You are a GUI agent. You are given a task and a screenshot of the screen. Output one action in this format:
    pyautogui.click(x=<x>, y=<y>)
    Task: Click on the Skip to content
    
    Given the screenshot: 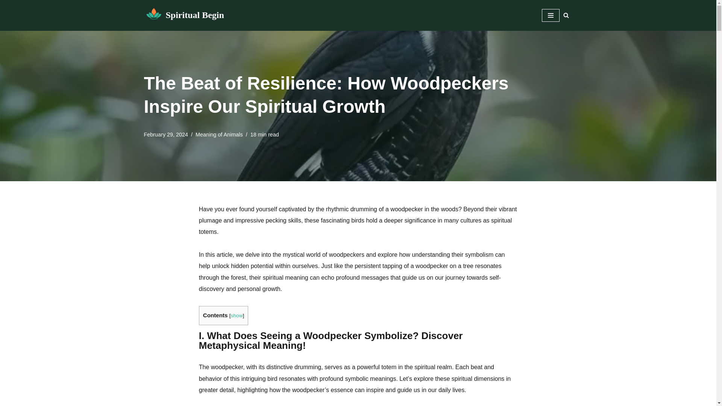 What is the action you would take?
    pyautogui.click(x=6, y=16)
    